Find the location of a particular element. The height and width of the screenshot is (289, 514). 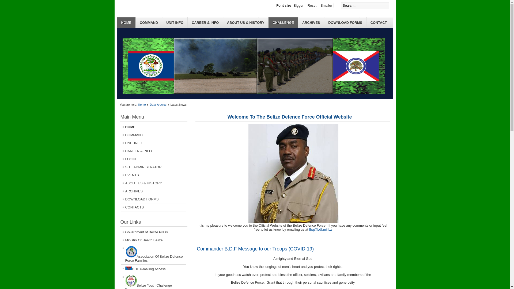

CONTACT is located at coordinates (379, 22).